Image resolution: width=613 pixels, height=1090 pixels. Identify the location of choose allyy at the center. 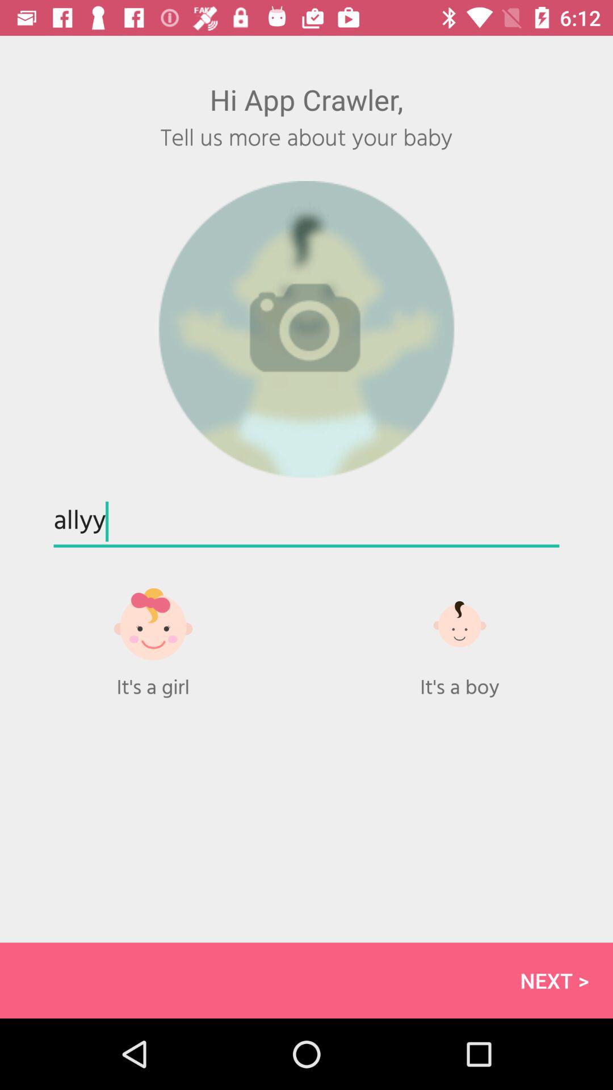
(306, 522).